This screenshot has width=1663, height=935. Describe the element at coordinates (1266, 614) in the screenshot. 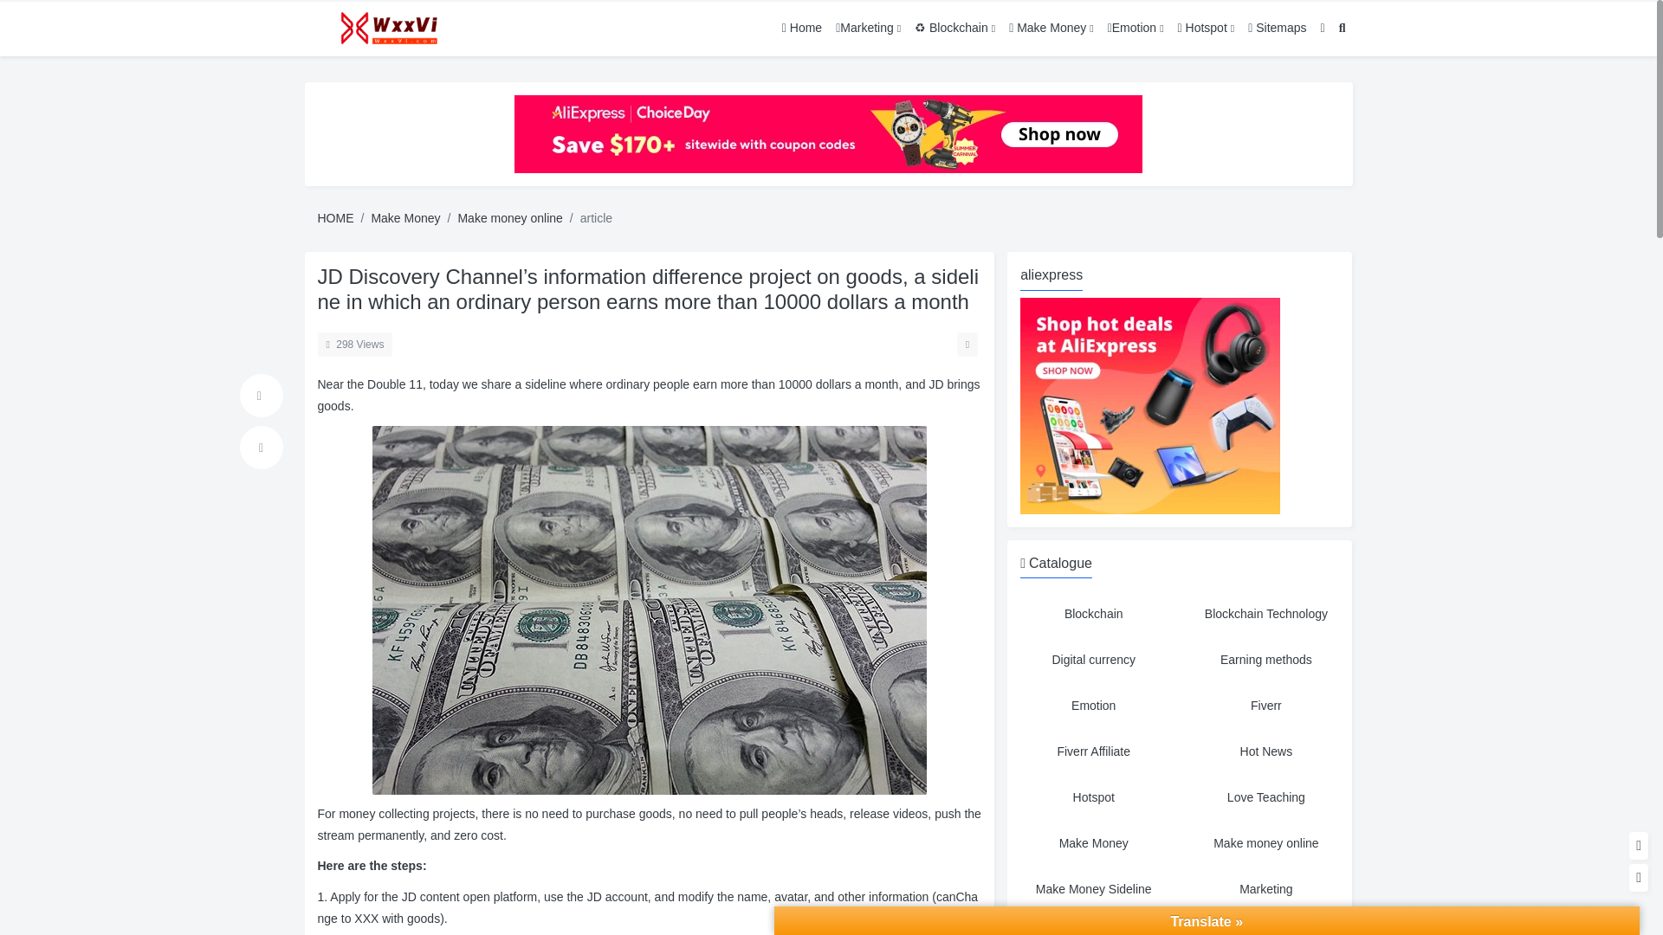

I see `Blockchain Technology` at that location.